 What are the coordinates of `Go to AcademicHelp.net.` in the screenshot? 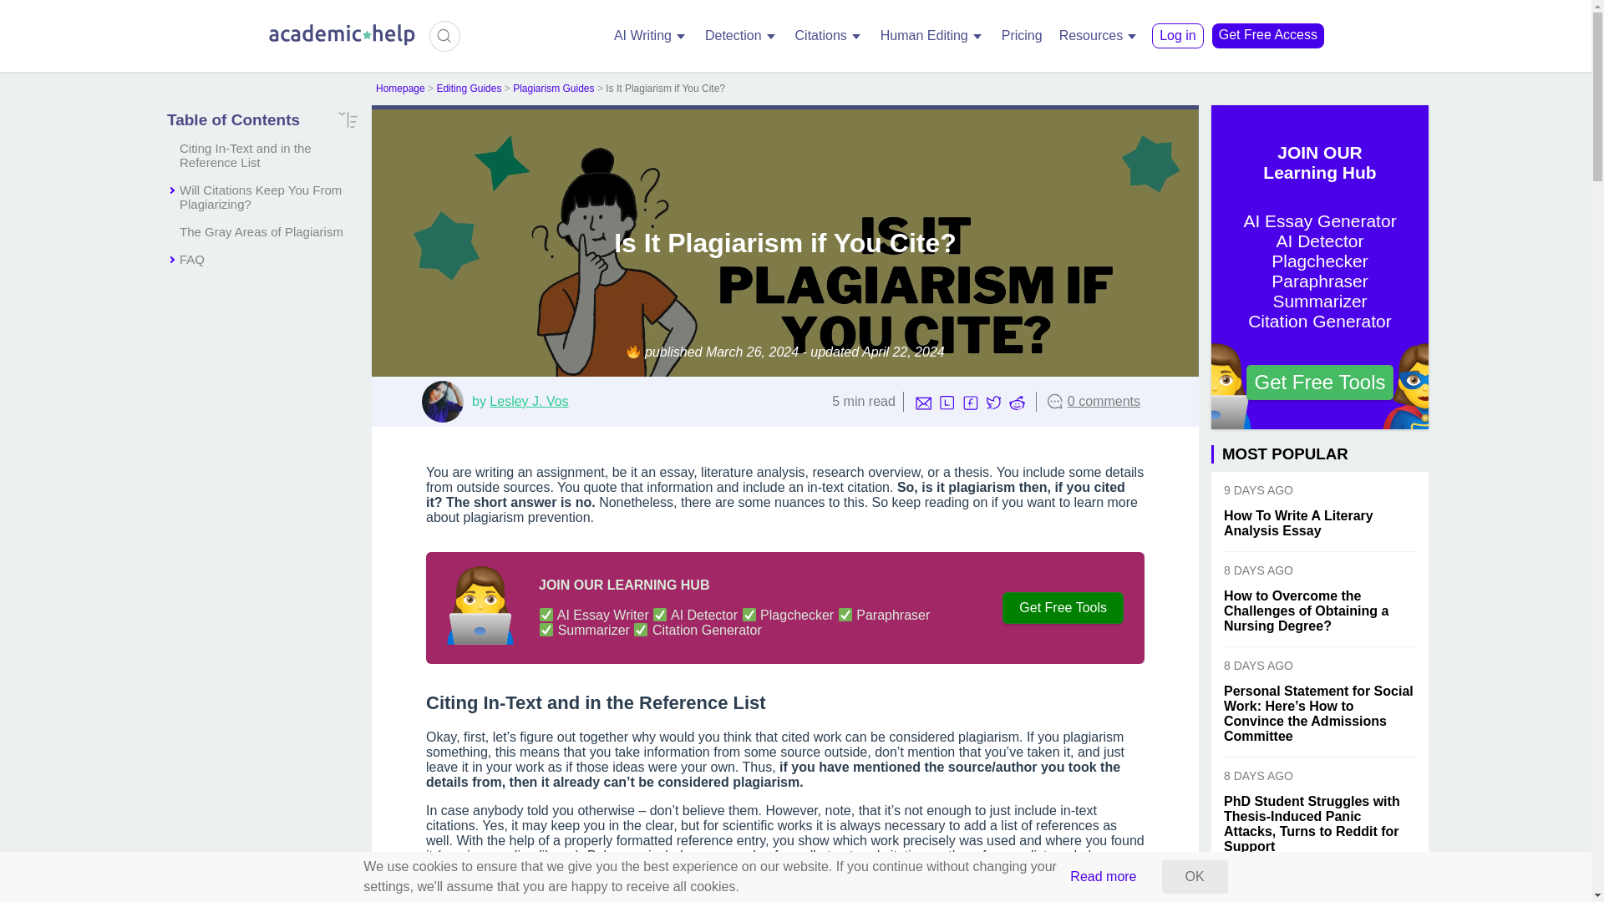 It's located at (399, 89).